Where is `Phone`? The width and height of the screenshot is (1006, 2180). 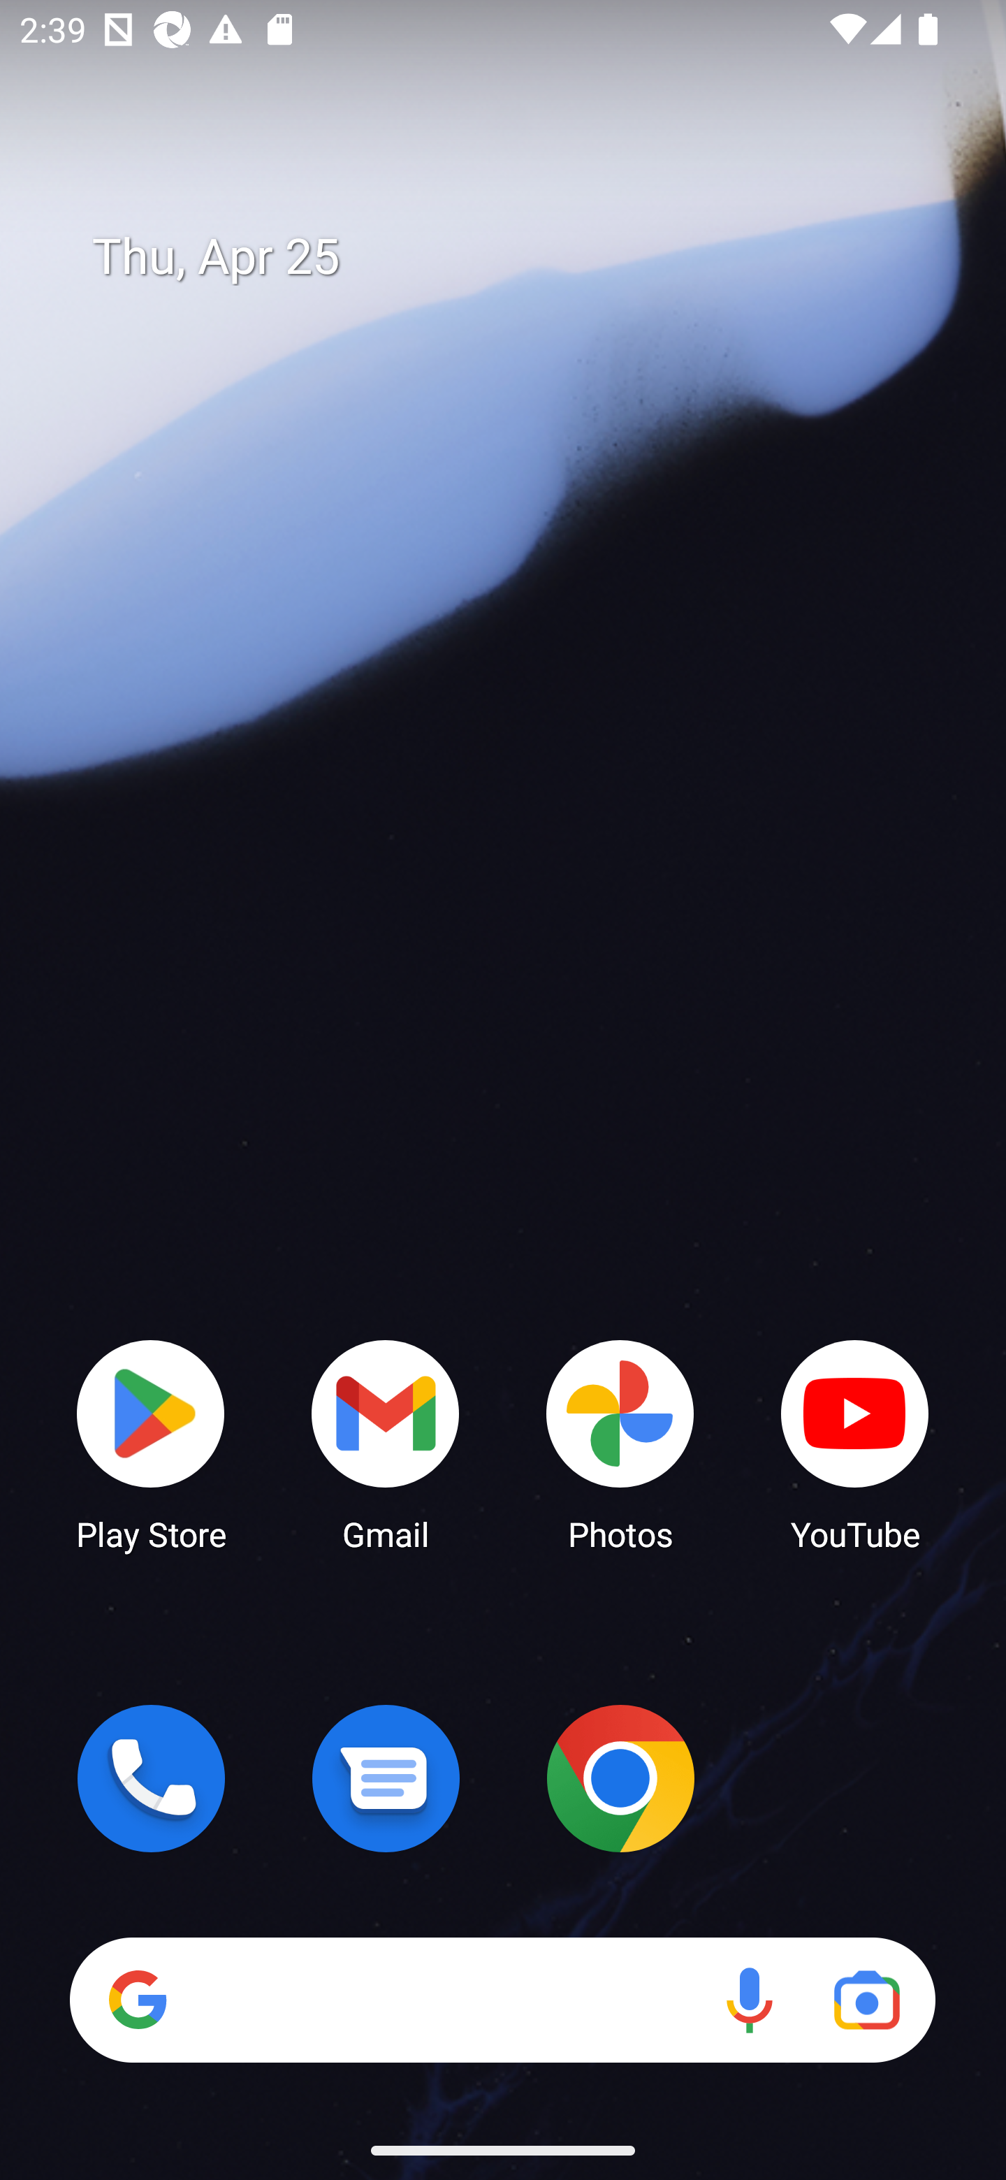 Phone is located at coordinates (151, 1778).